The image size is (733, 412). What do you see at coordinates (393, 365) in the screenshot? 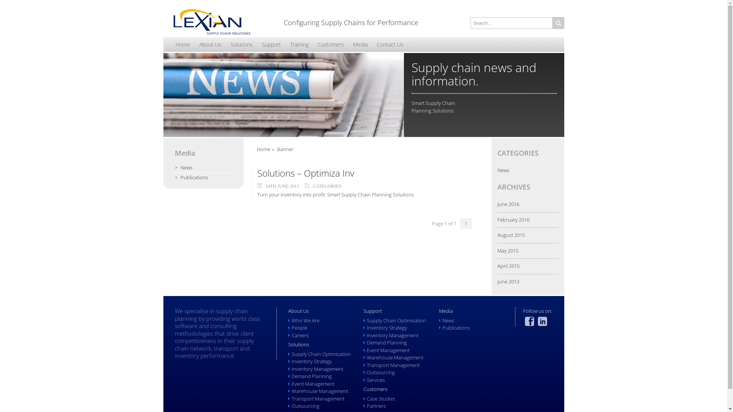
I see `Transport Management` at bounding box center [393, 365].